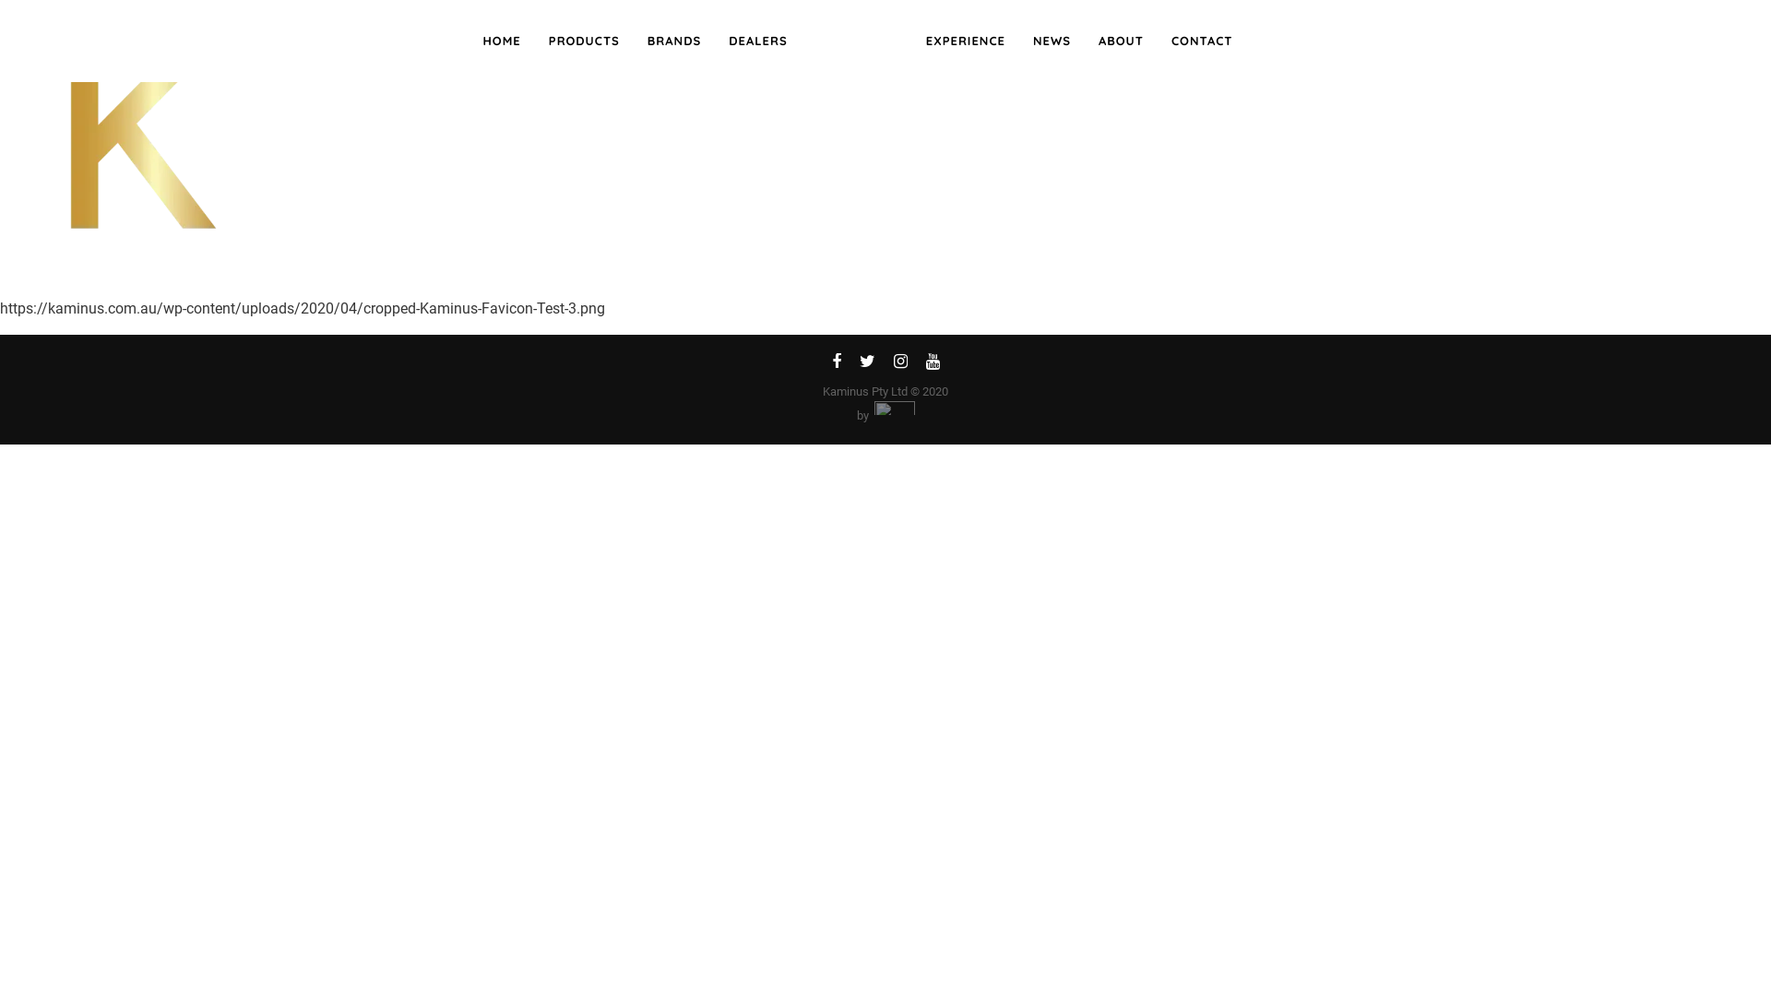 This screenshot has width=1771, height=996. What do you see at coordinates (966, 41) in the screenshot?
I see `EXPERIENCE` at bounding box center [966, 41].